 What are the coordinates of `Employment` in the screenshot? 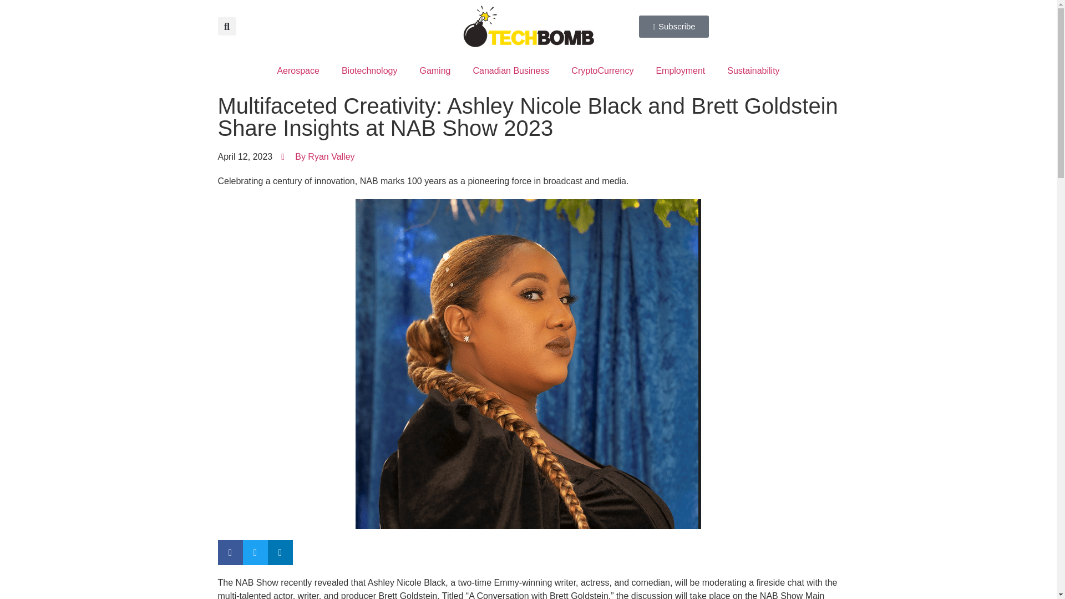 It's located at (680, 71).